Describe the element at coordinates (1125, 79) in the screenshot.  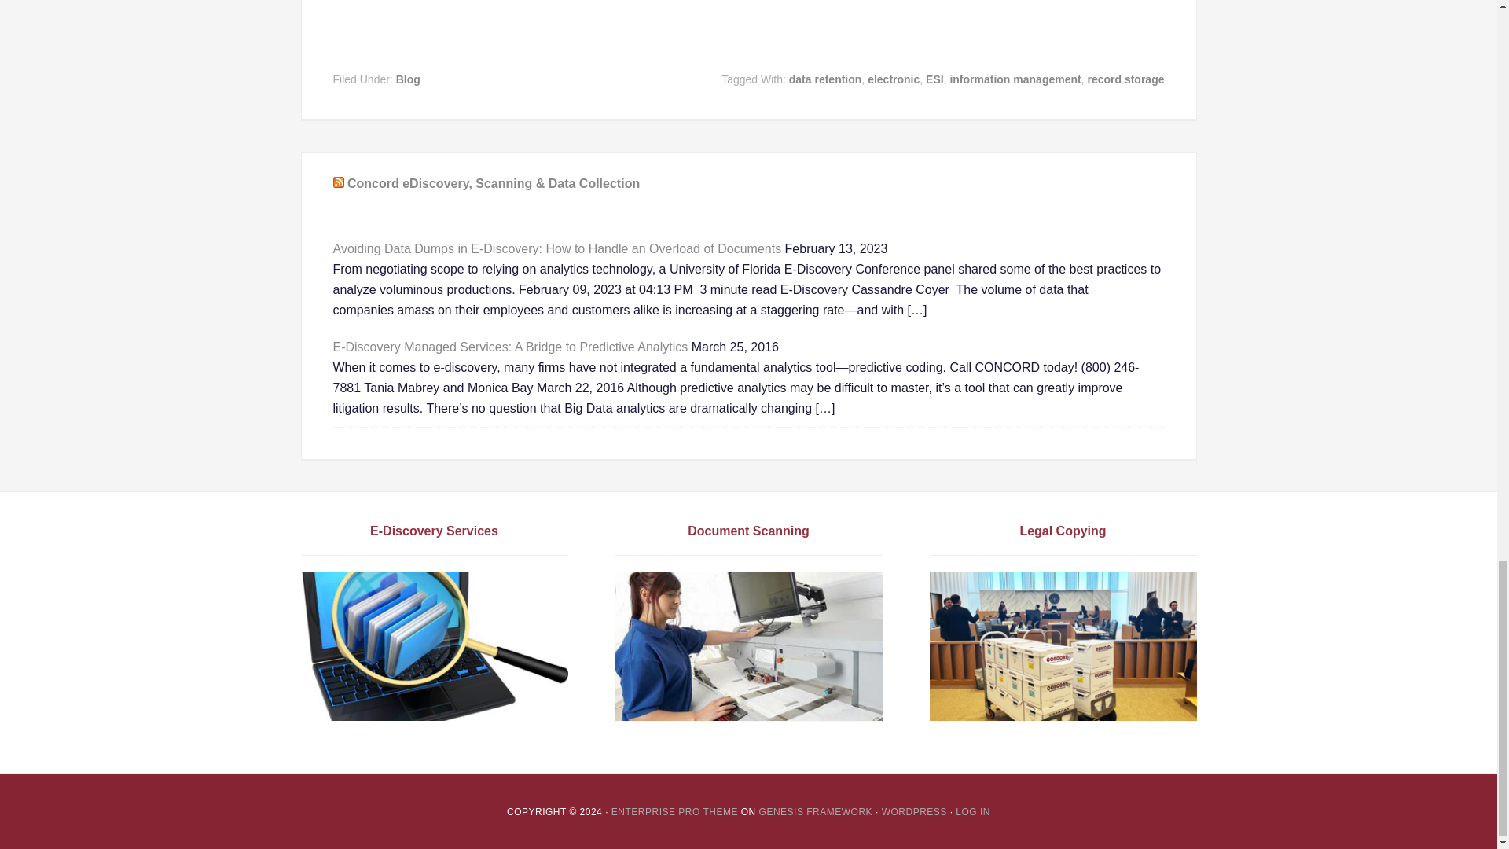
I see `record storage` at that location.